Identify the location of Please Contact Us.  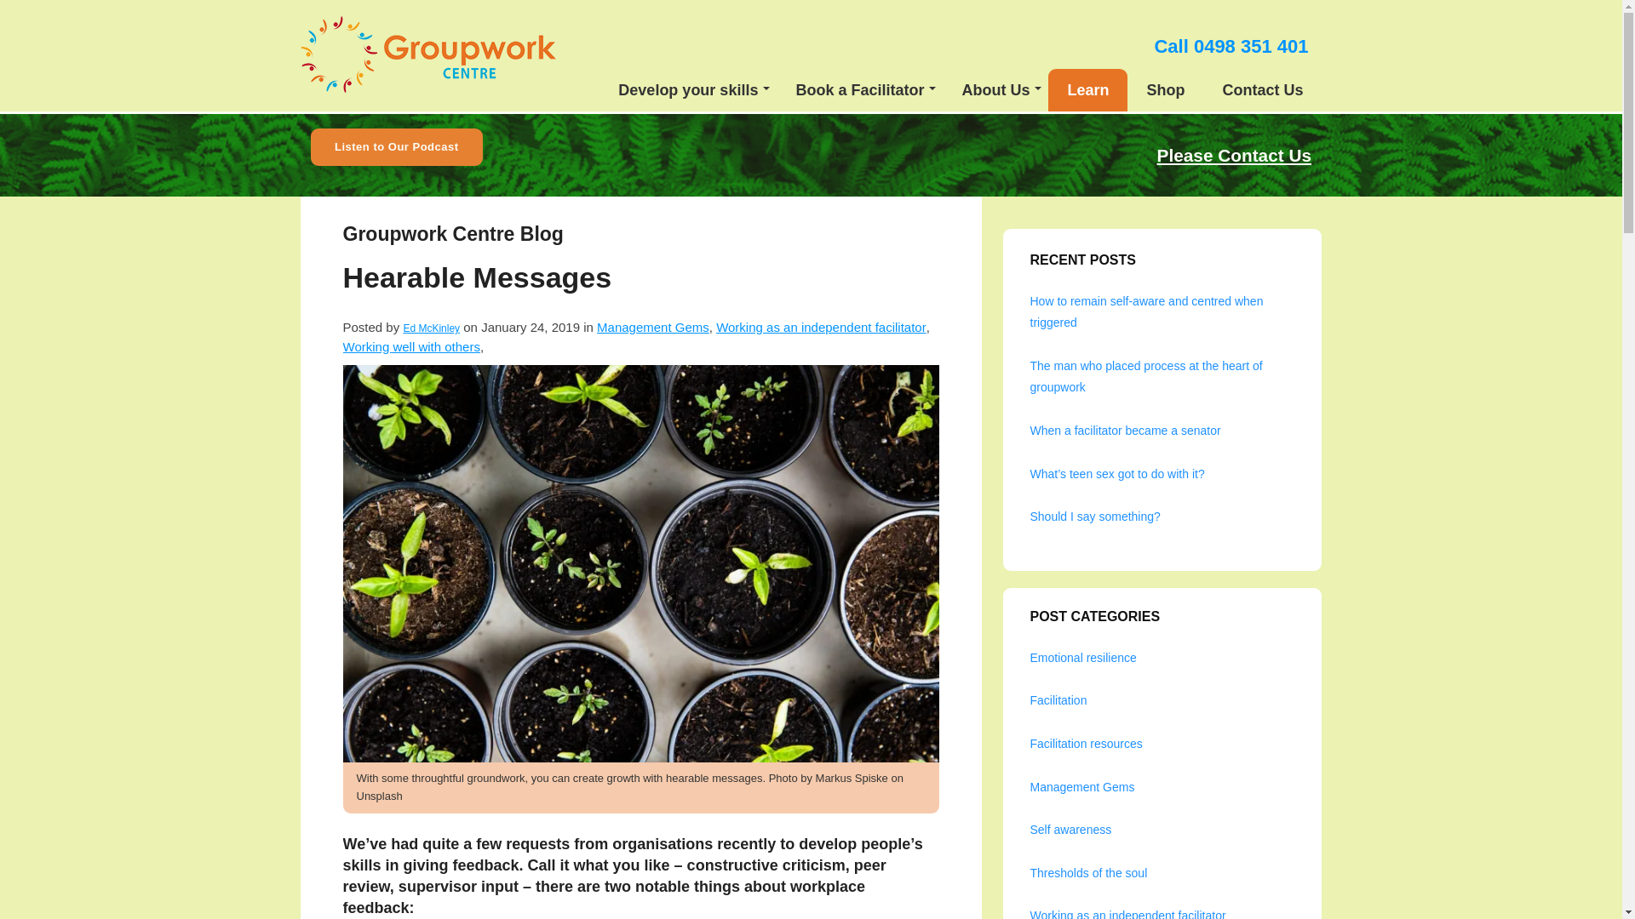
(1234, 155).